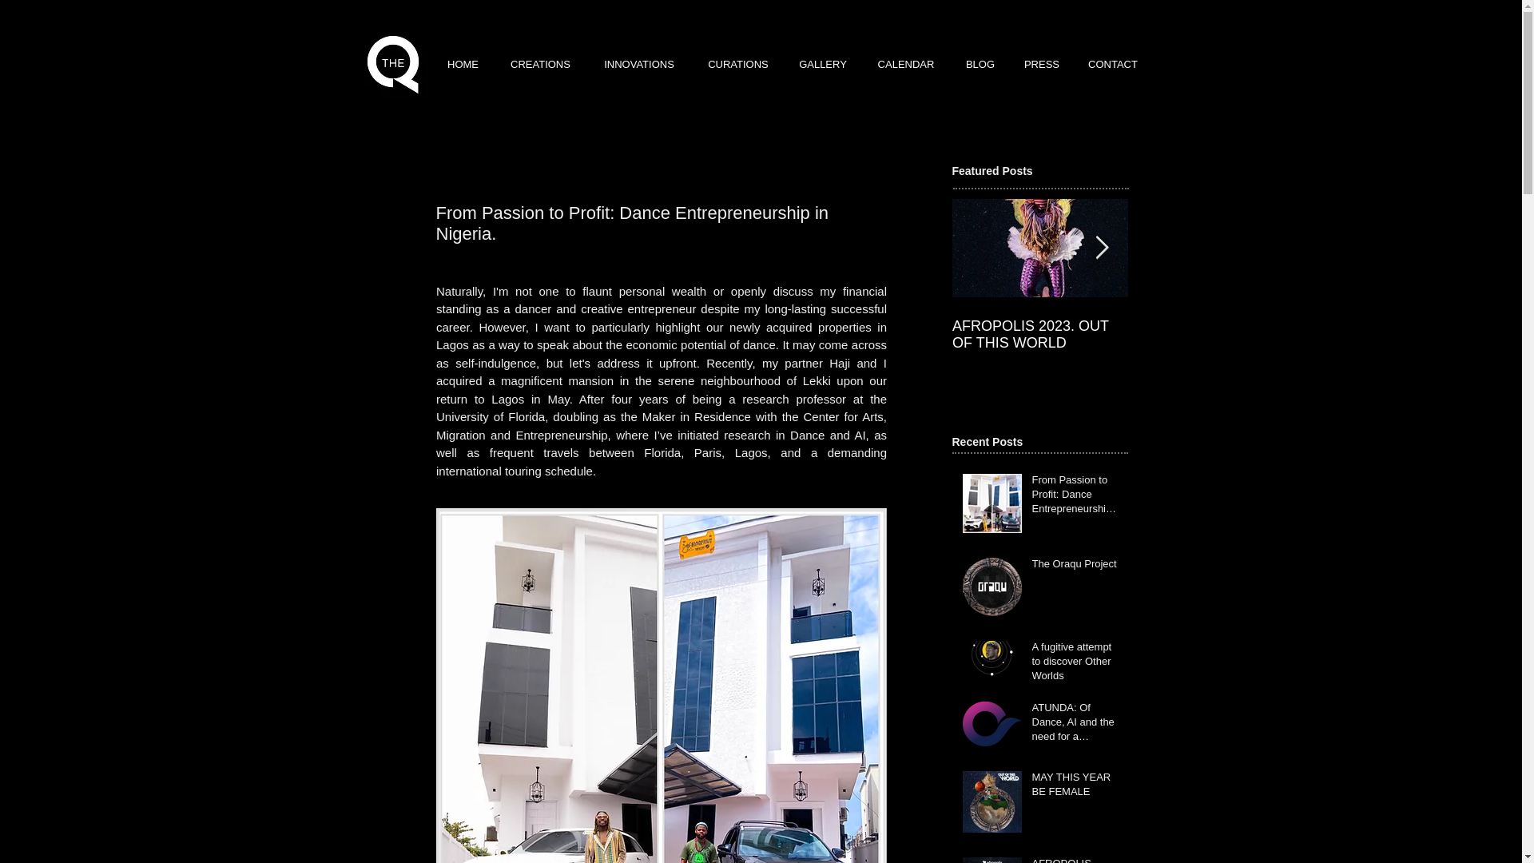  What do you see at coordinates (1075, 665) in the screenshot?
I see `A fugitive attempt to discover Other Worlds` at bounding box center [1075, 665].